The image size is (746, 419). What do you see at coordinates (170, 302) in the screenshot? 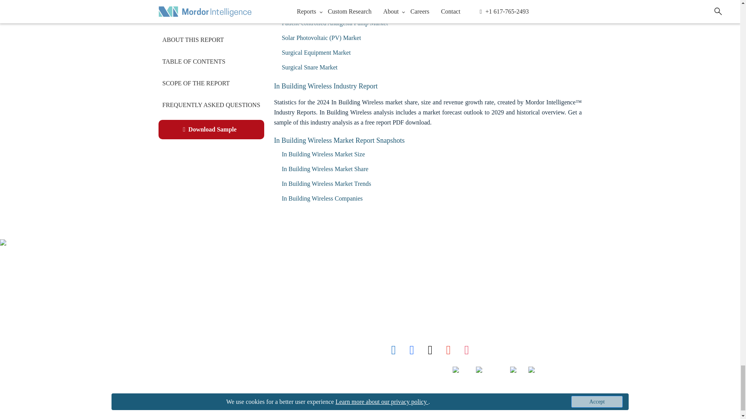
I see `Learn more about us` at bounding box center [170, 302].